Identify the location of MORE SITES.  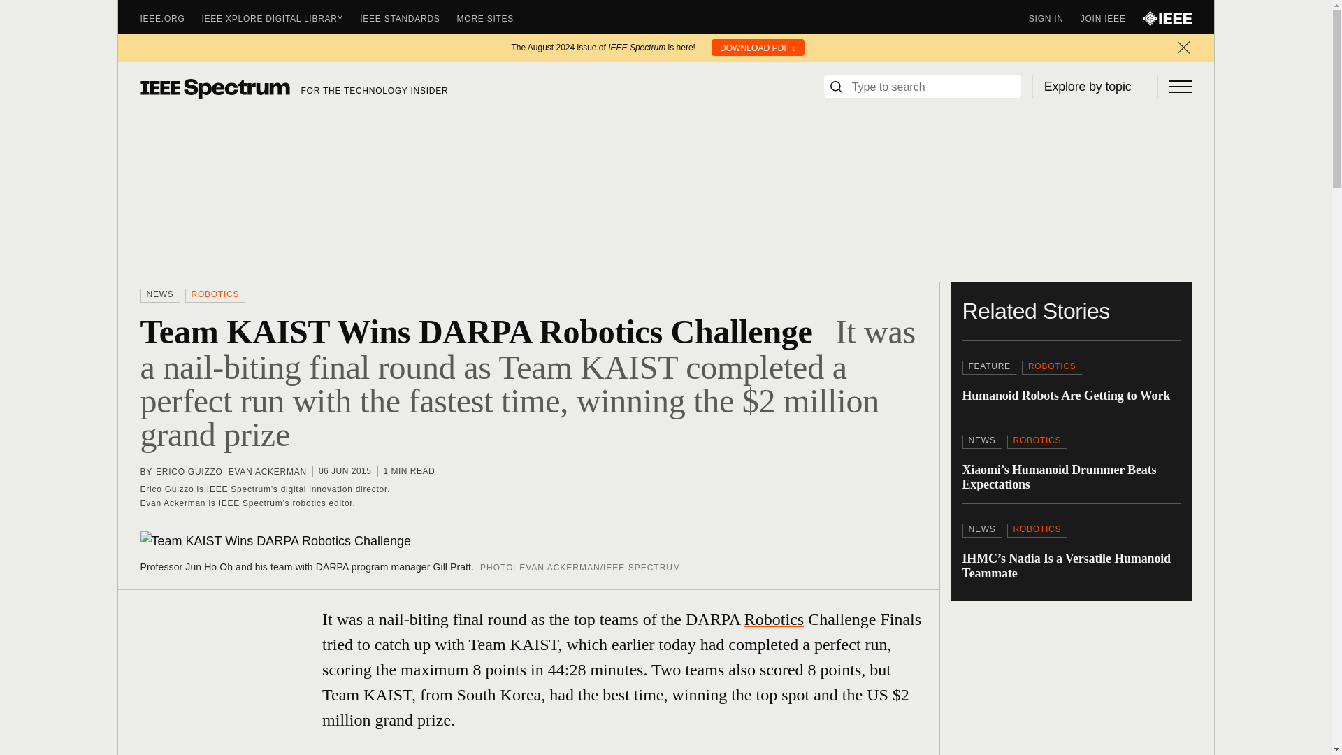
(494, 18).